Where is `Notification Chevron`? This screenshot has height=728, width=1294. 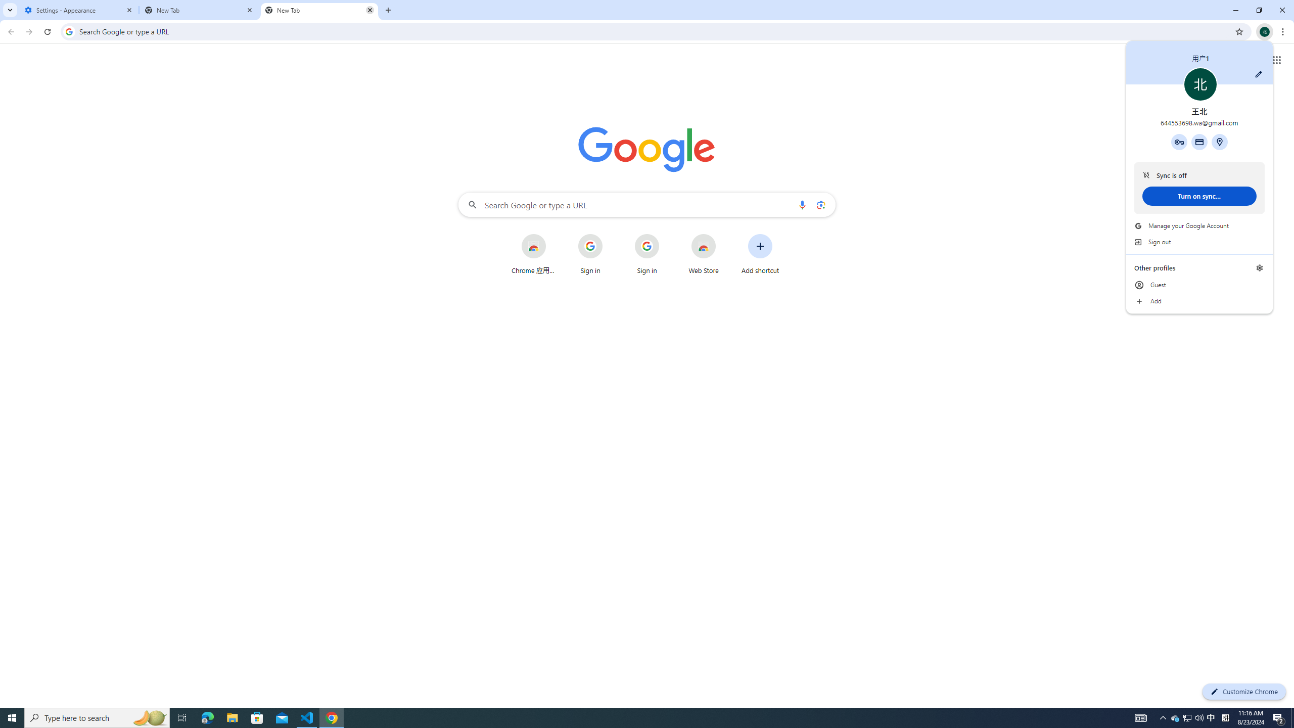
Notification Chevron is located at coordinates (1163, 718).